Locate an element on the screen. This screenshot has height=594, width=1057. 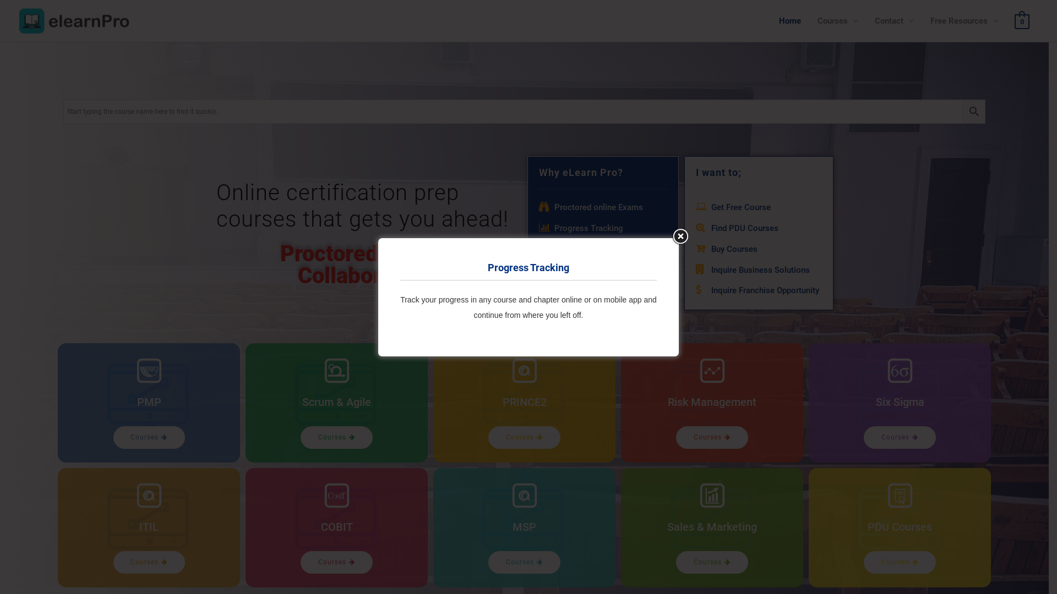
Courses is located at coordinates (524, 438).